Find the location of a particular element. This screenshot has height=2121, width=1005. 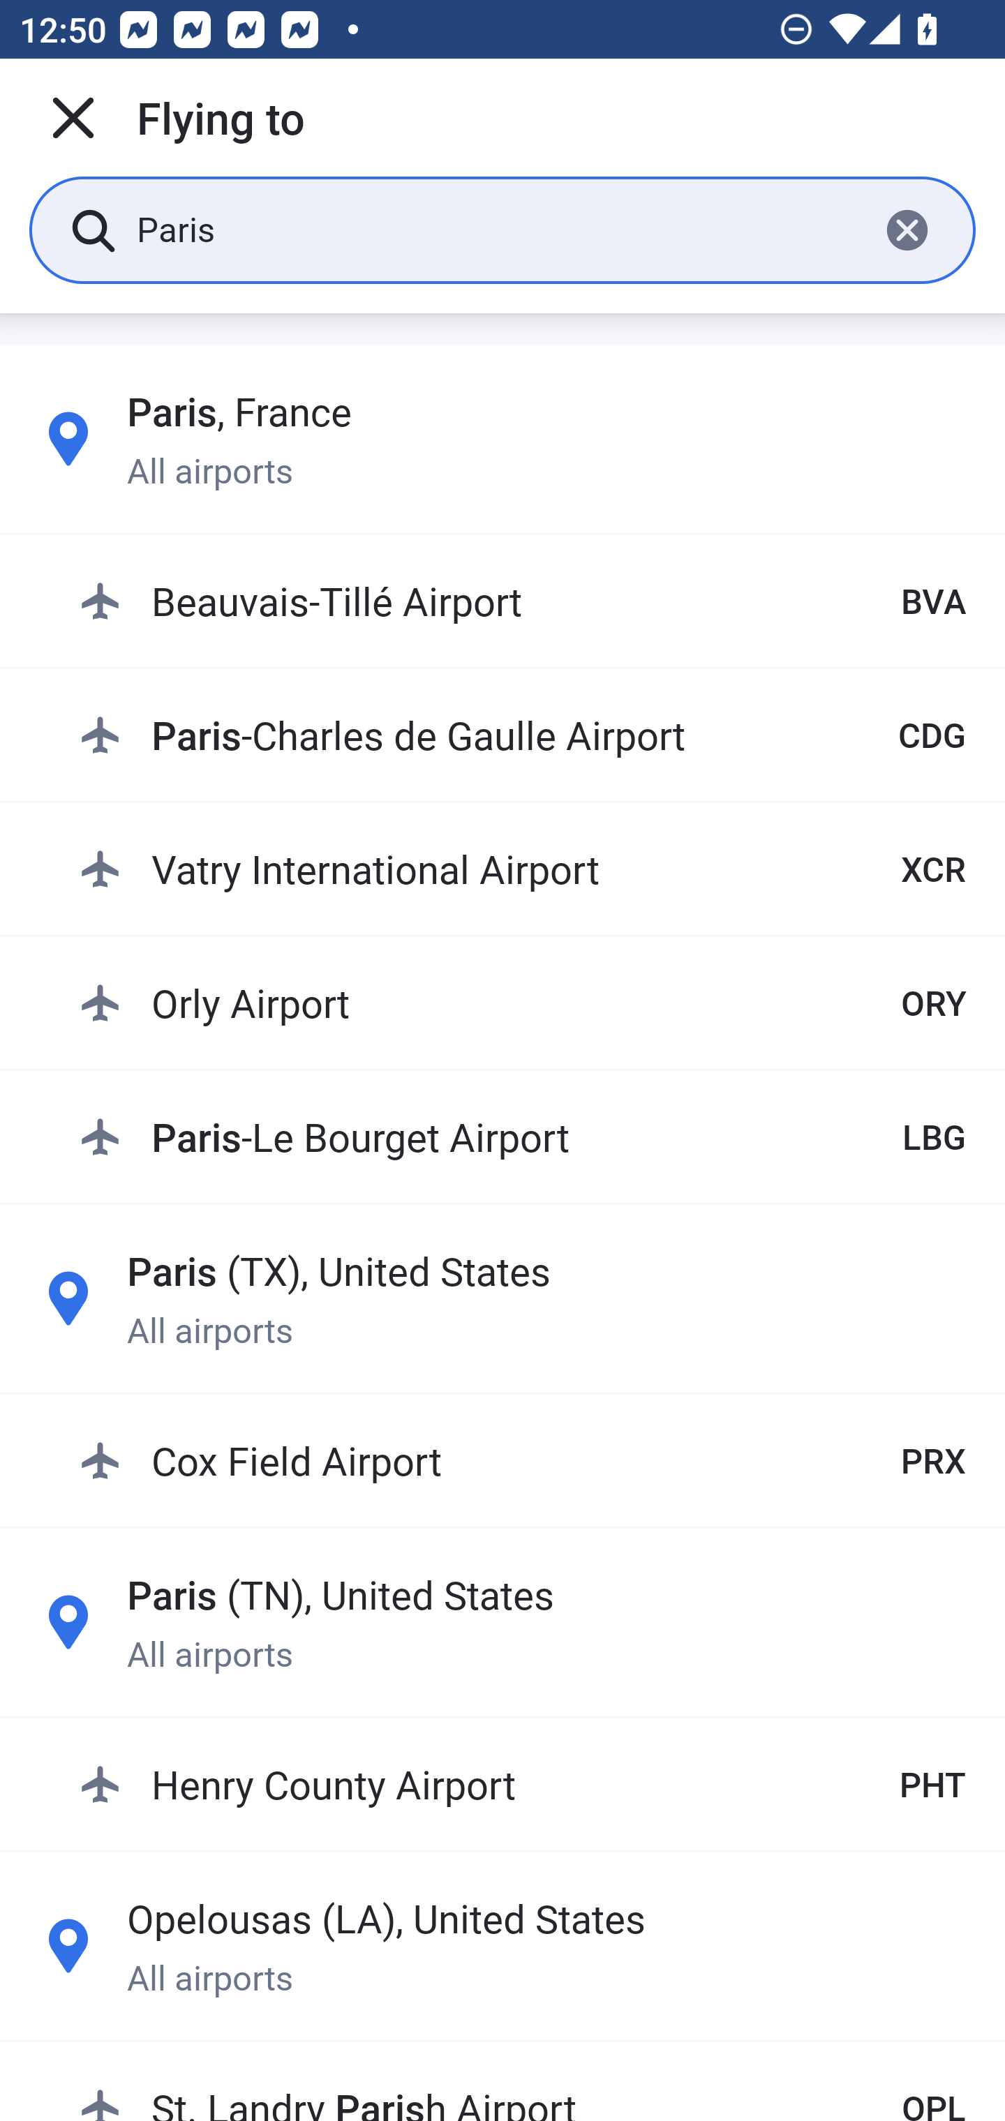

Beauvais-Tillé Airport BVA is located at coordinates (522, 601).